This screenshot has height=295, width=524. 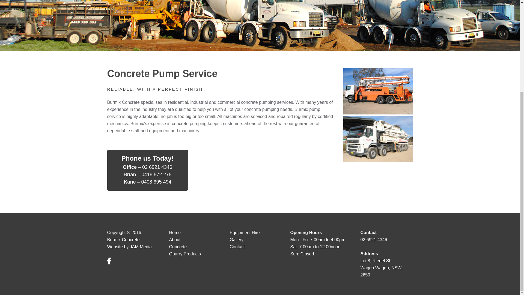 What do you see at coordinates (244, 232) in the screenshot?
I see `Equipment Hire` at bounding box center [244, 232].